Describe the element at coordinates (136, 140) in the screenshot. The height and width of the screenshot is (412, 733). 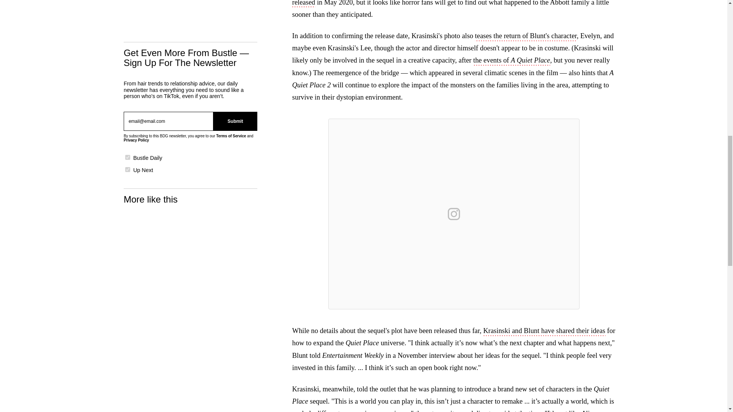
I see `Privacy Policy` at that location.